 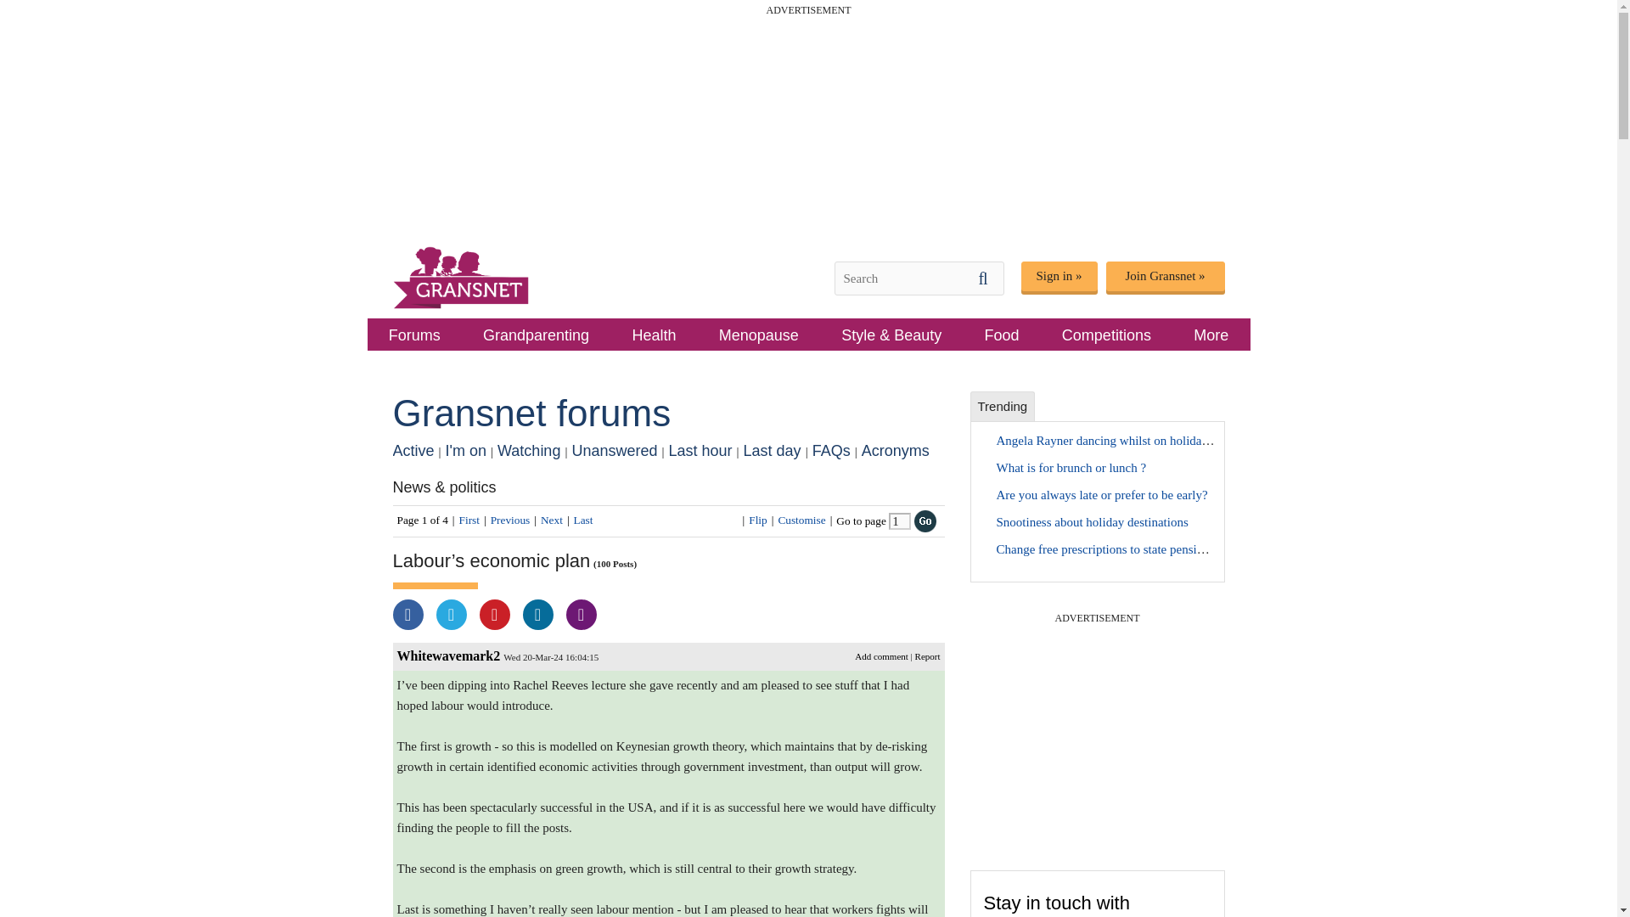 I want to click on Menopause, so click(x=759, y=334).